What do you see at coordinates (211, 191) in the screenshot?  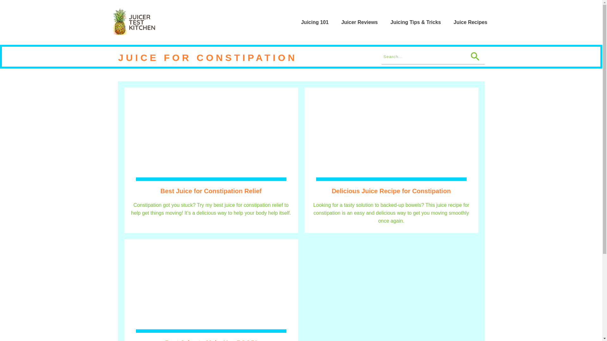 I see `Best Juice for Constipation Relief` at bounding box center [211, 191].